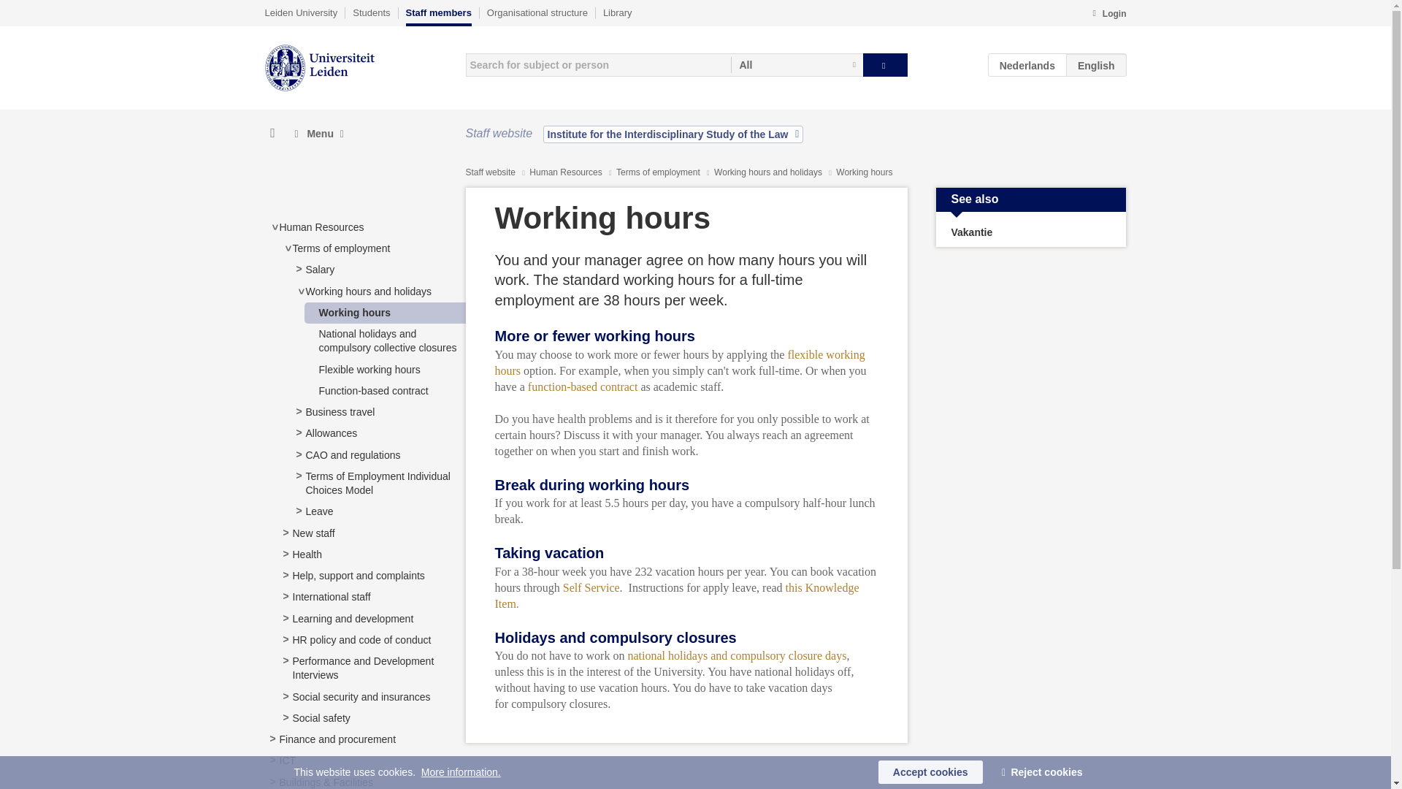 The image size is (1402, 789). I want to click on Business travel, so click(340, 412).